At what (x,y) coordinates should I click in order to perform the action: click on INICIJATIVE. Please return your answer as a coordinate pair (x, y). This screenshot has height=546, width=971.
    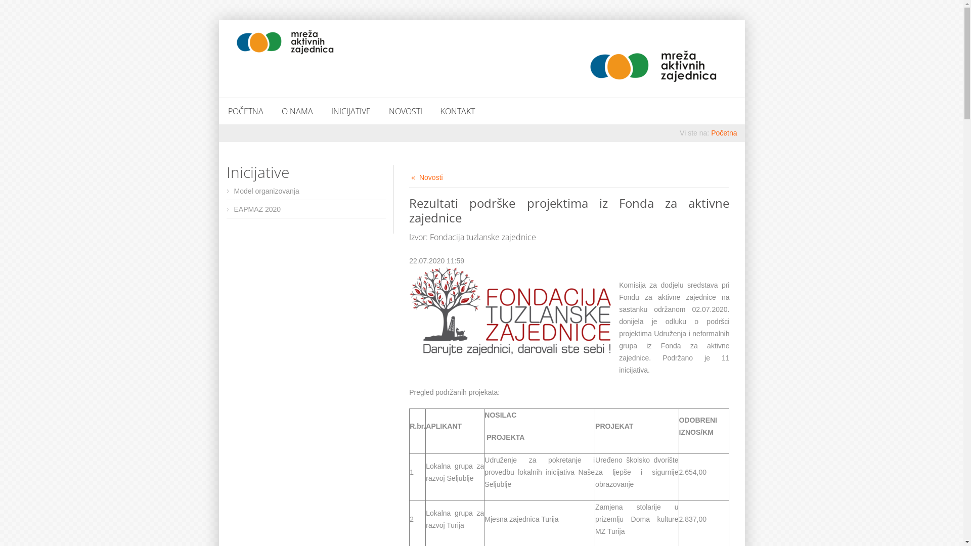
    Looking at the image, I should click on (350, 111).